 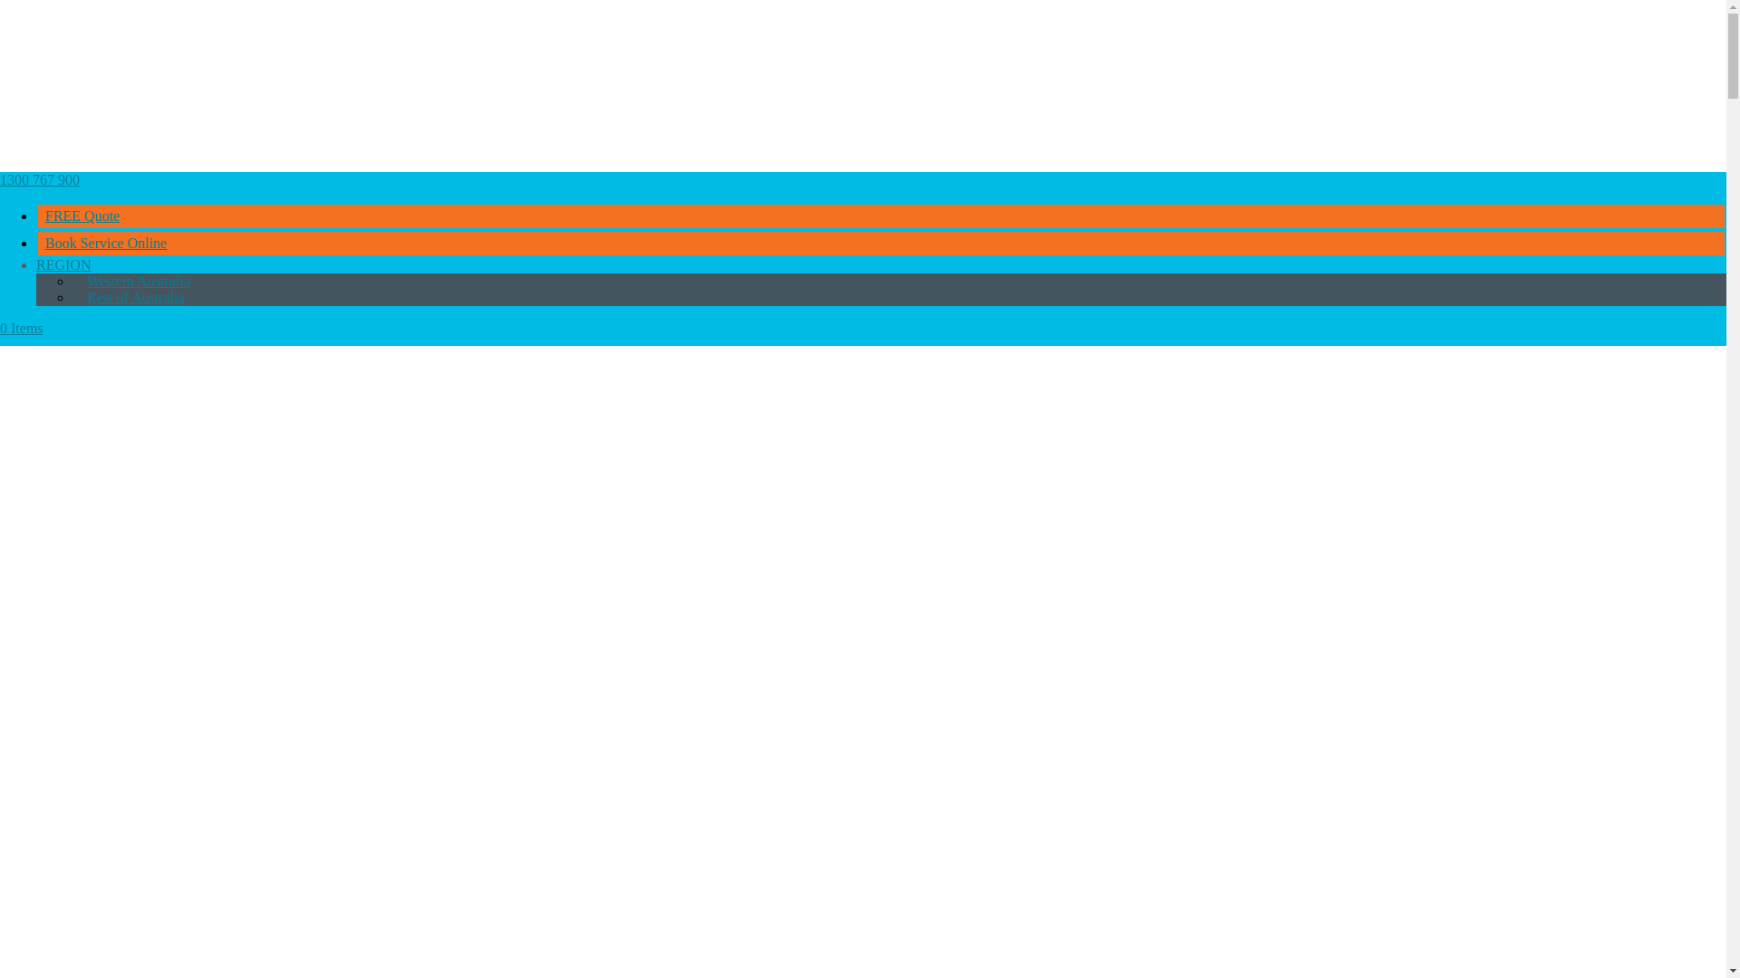 What do you see at coordinates (40, 179) in the screenshot?
I see `1300 767 900` at bounding box center [40, 179].